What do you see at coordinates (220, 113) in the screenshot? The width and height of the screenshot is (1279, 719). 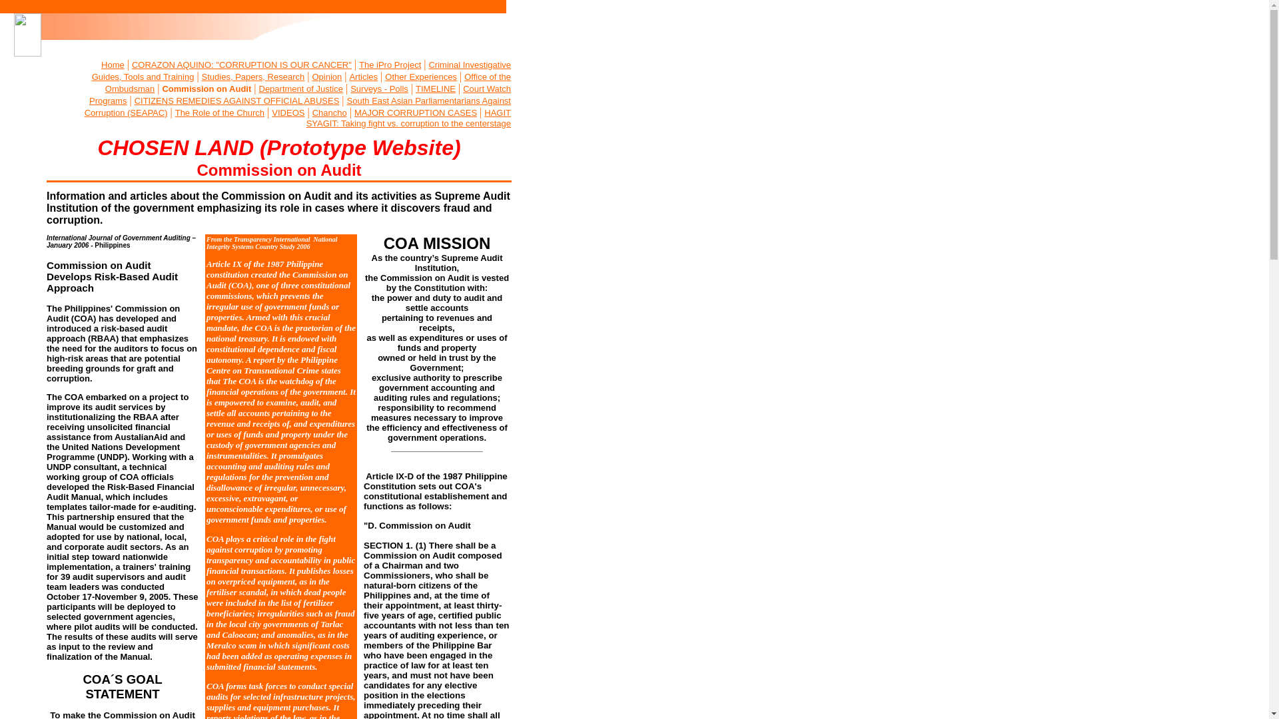 I see `The Role of the Church` at bounding box center [220, 113].